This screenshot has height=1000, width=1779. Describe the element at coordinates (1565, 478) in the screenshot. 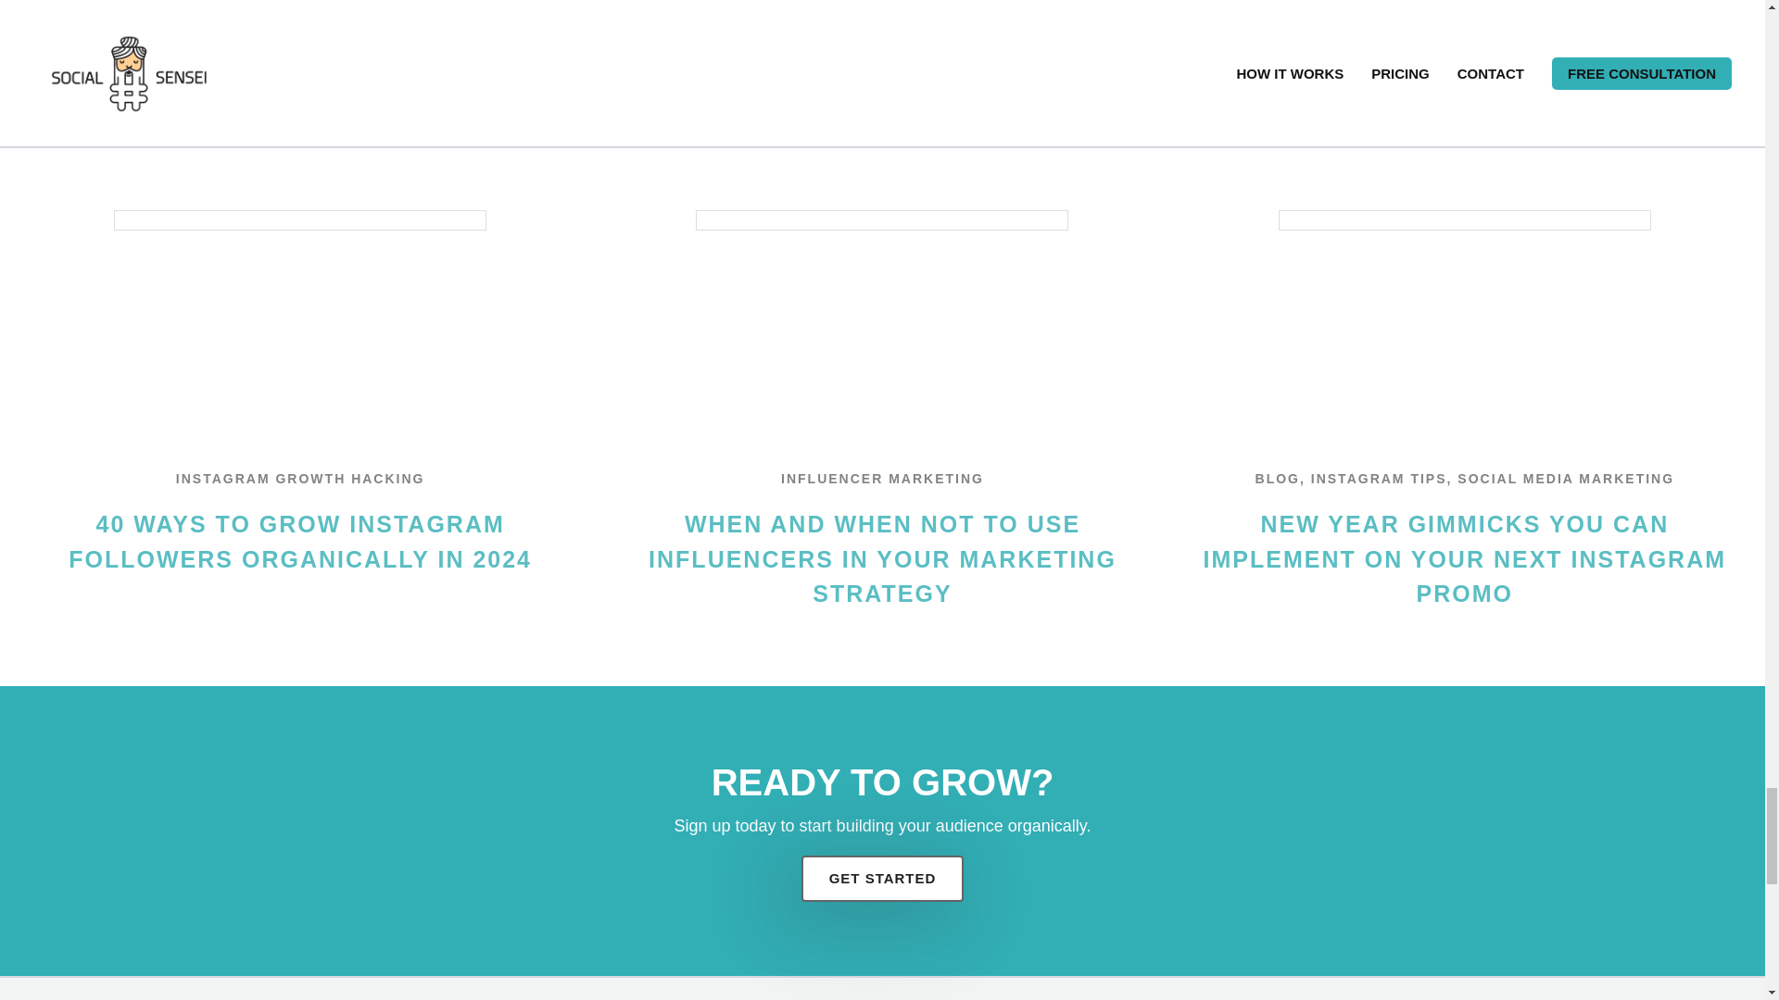

I see `SOCIAL MEDIA MARKETING` at that location.